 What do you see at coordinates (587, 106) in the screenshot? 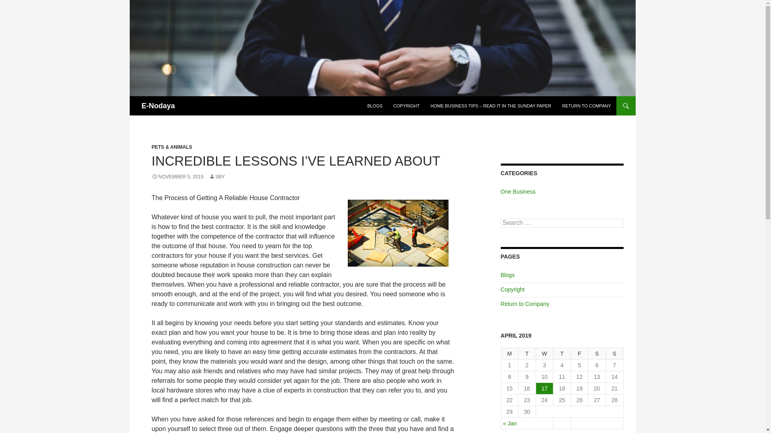
I see `RETURN TO COMPANY` at bounding box center [587, 106].